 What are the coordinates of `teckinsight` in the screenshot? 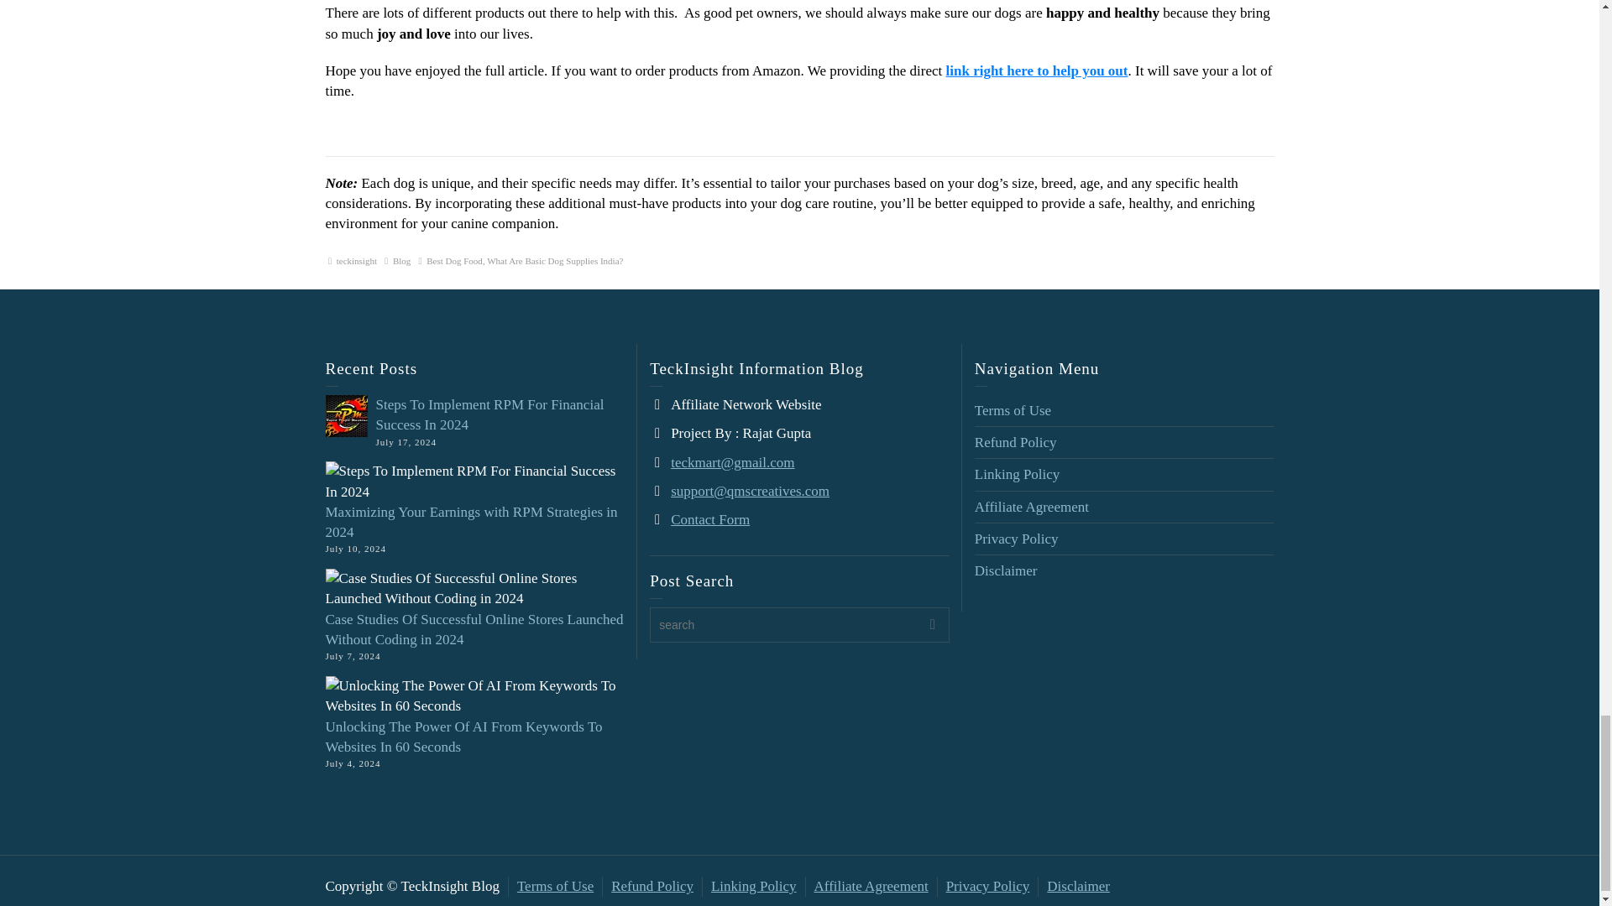 It's located at (357, 260).